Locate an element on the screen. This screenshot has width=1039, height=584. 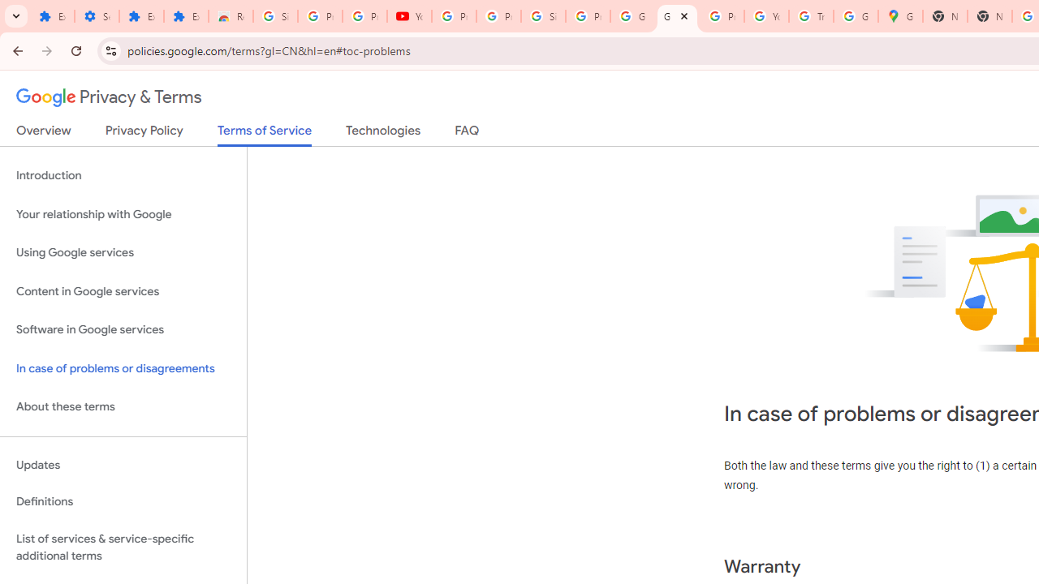
YouTube is located at coordinates (409, 16).